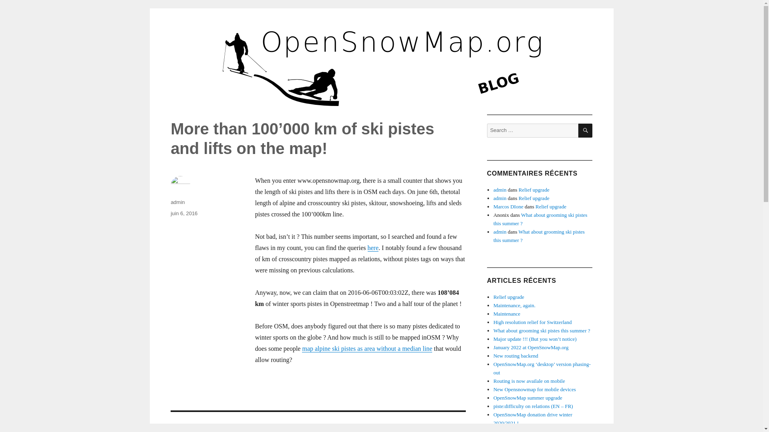  I want to click on Relief upgrade, so click(534, 190).